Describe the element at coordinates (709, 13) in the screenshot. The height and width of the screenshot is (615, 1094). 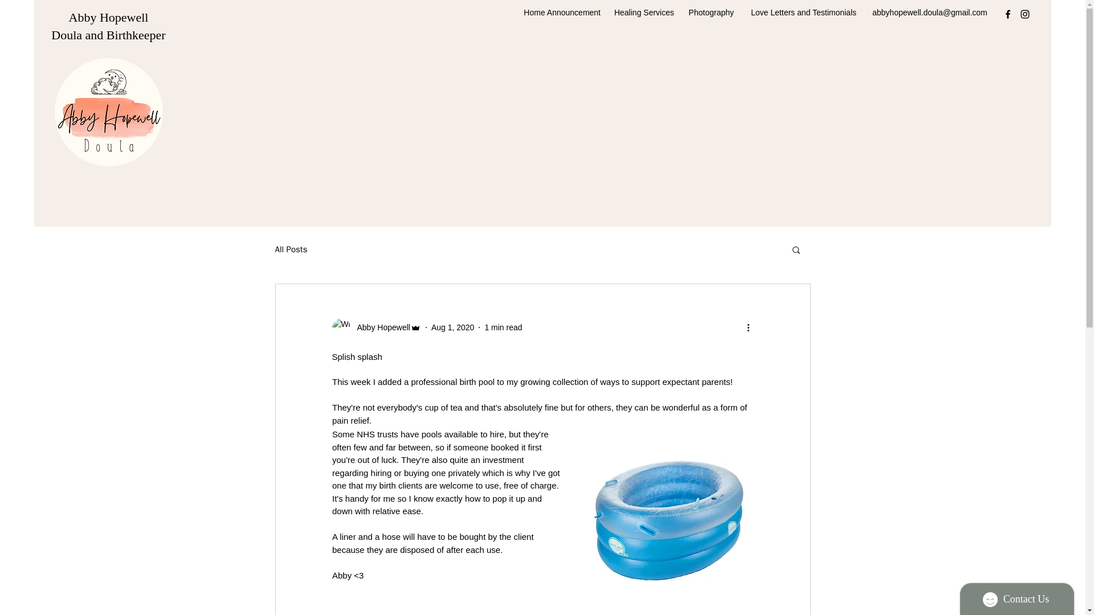
I see `Photography` at that location.